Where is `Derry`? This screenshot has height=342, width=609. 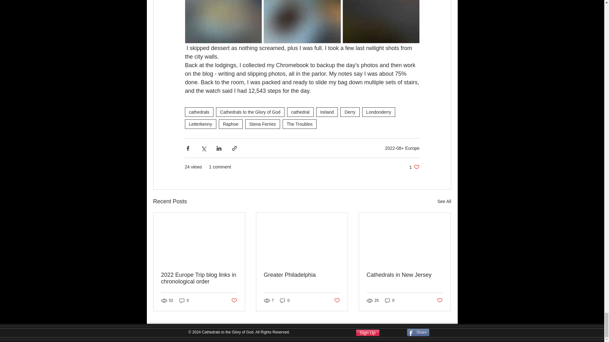 Derry is located at coordinates (350, 112).